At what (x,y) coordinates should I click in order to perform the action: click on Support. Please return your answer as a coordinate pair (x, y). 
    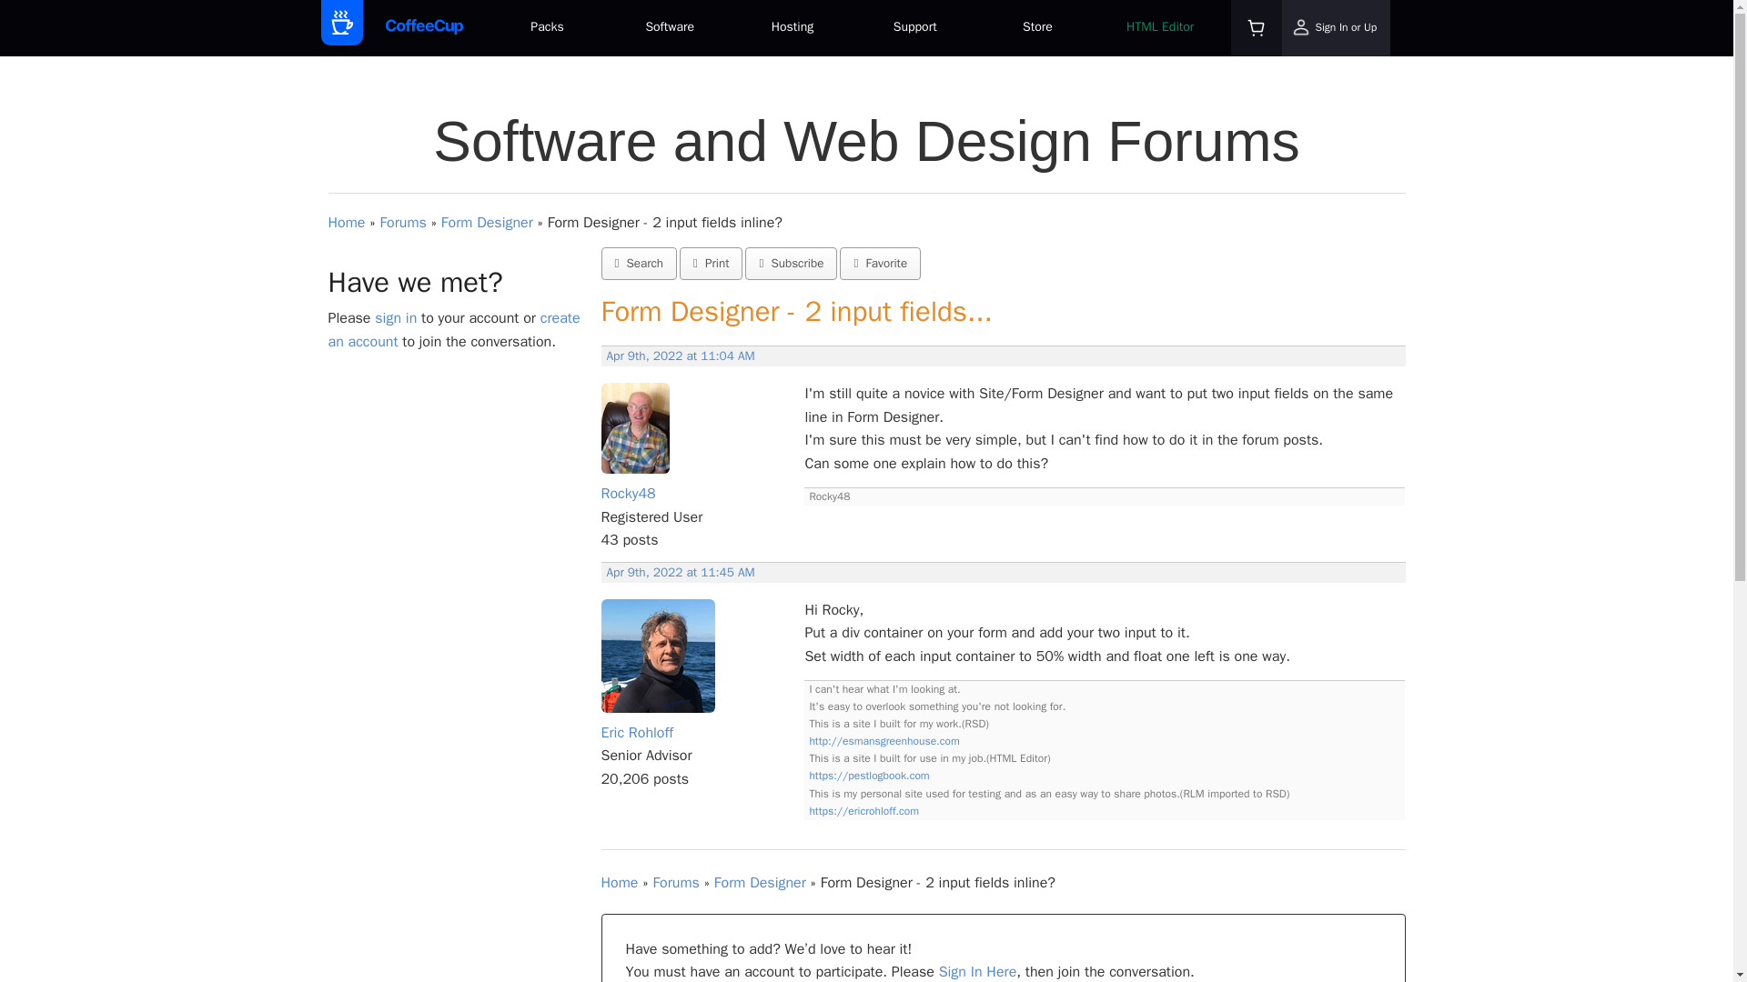
    Looking at the image, I should click on (915, 28).